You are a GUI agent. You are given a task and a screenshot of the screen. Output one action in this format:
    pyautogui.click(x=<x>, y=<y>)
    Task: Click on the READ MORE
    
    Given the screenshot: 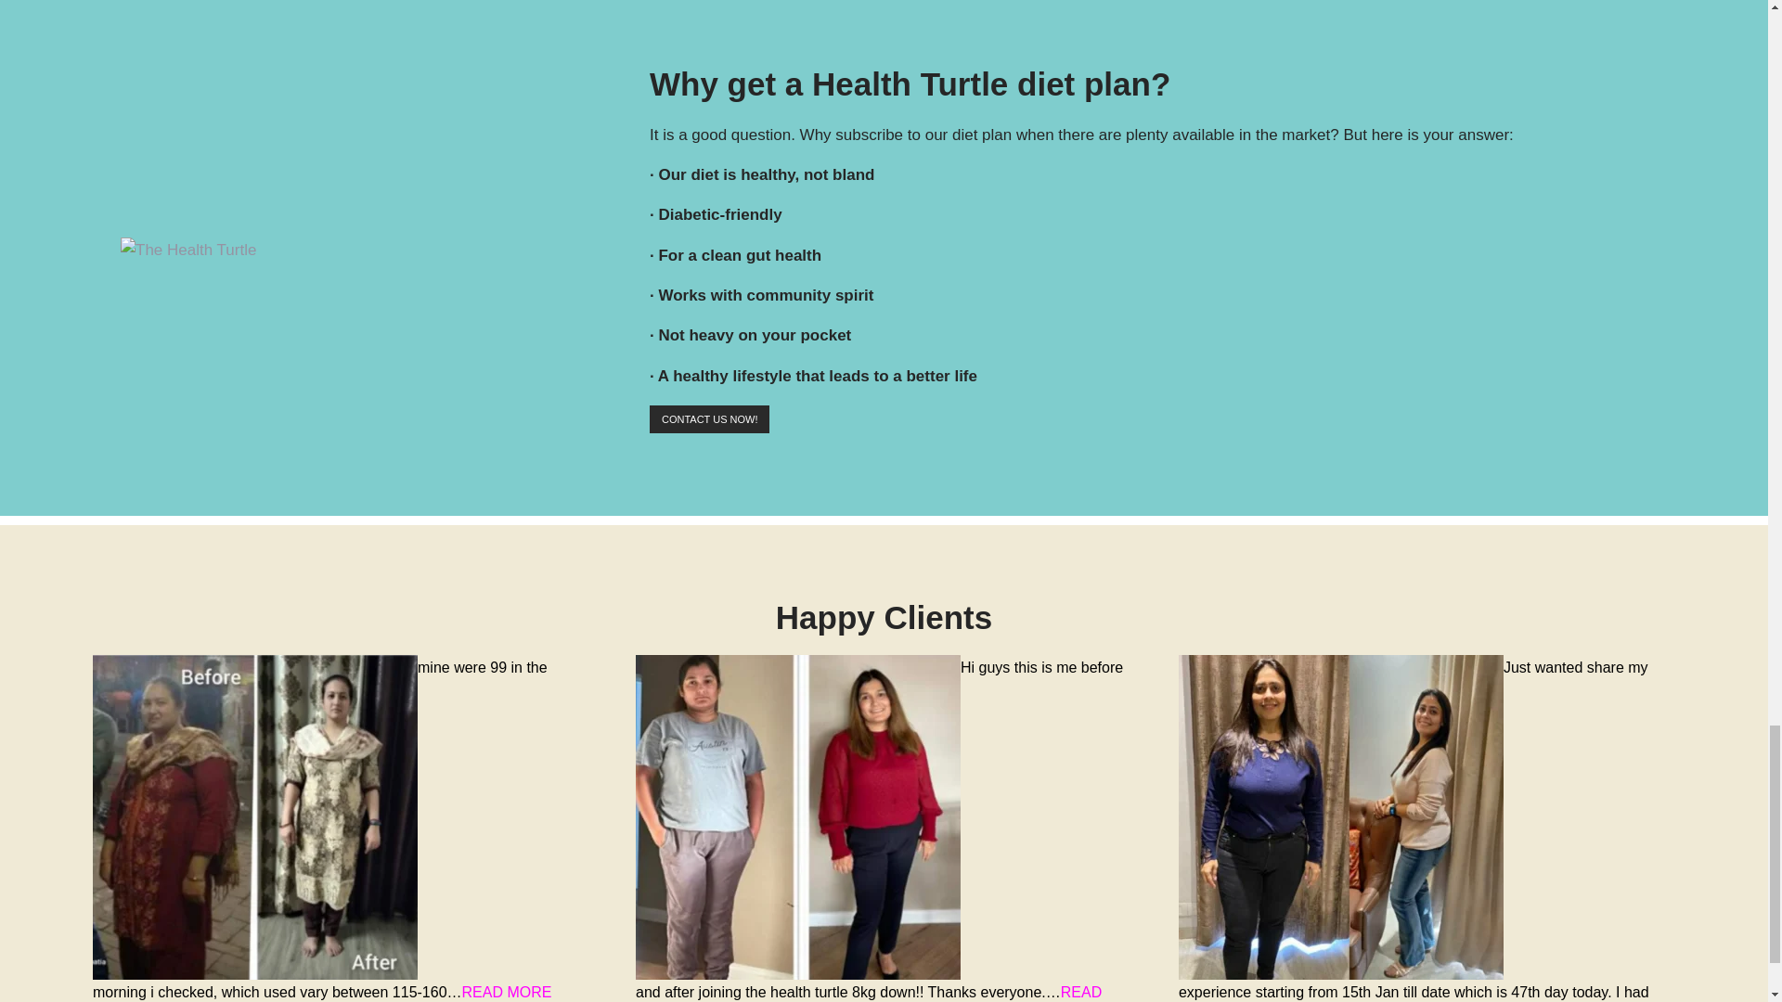 What is the action you would take?
    pyautogui.click(x=869, y=993)
    